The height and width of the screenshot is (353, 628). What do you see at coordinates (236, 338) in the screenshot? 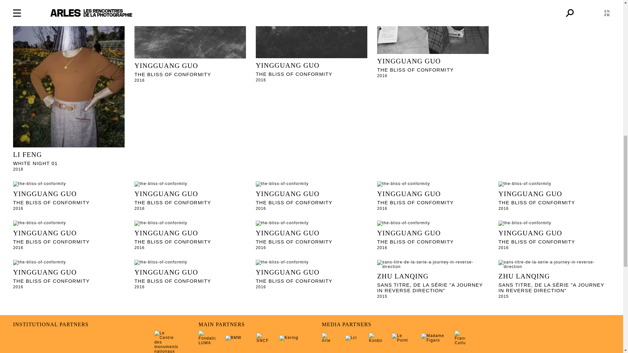
I see `BMW` at bounding box center [236, 338].